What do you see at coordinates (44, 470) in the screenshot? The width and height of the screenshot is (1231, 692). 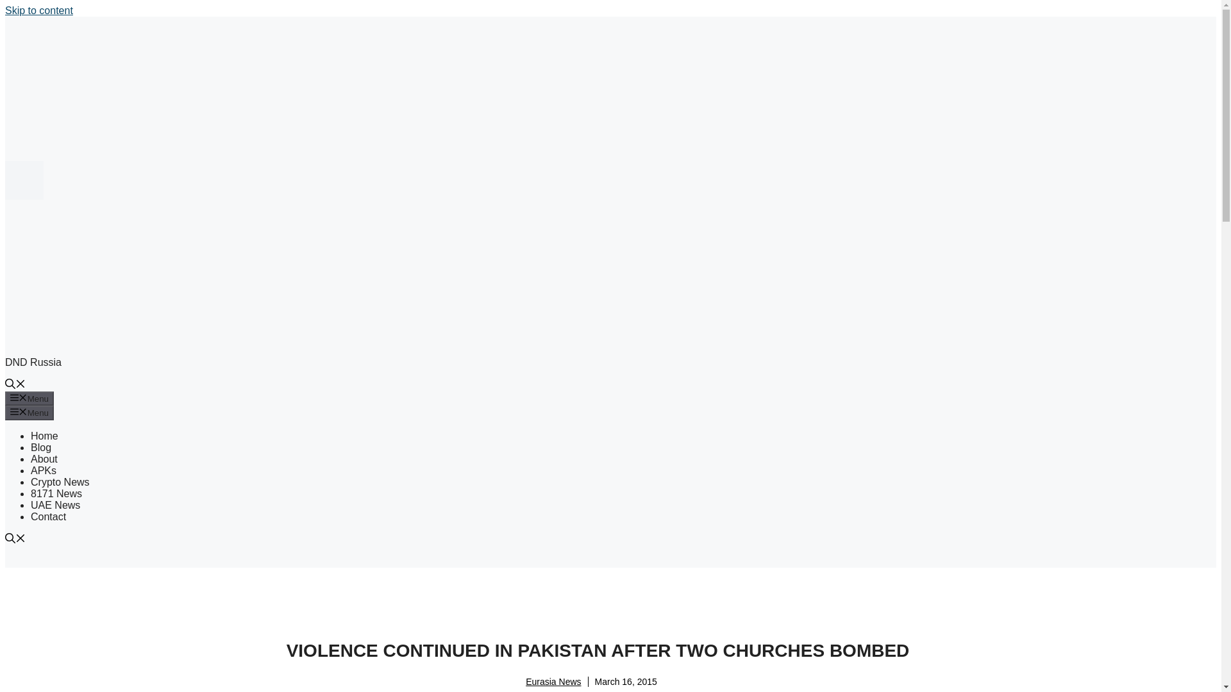 I see `APKs` at bounding box center [44, 470].